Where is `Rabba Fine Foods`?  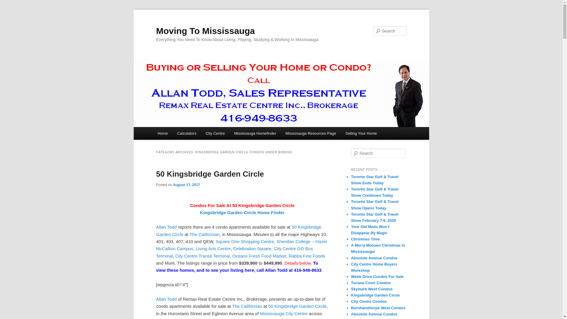 Rabba Fine Foods is located at coordinates (307, 256).